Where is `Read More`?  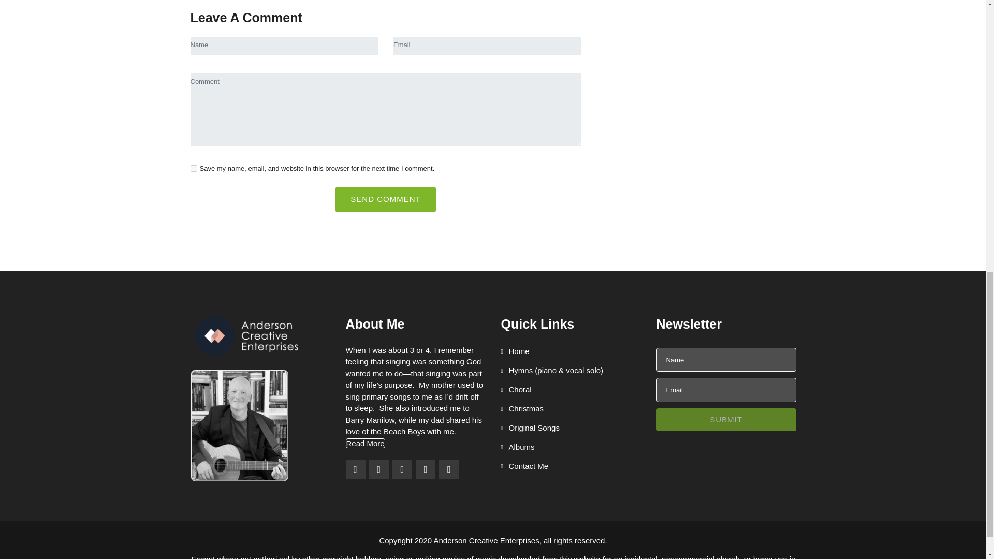 Read More is located at coordinates (366, 443).